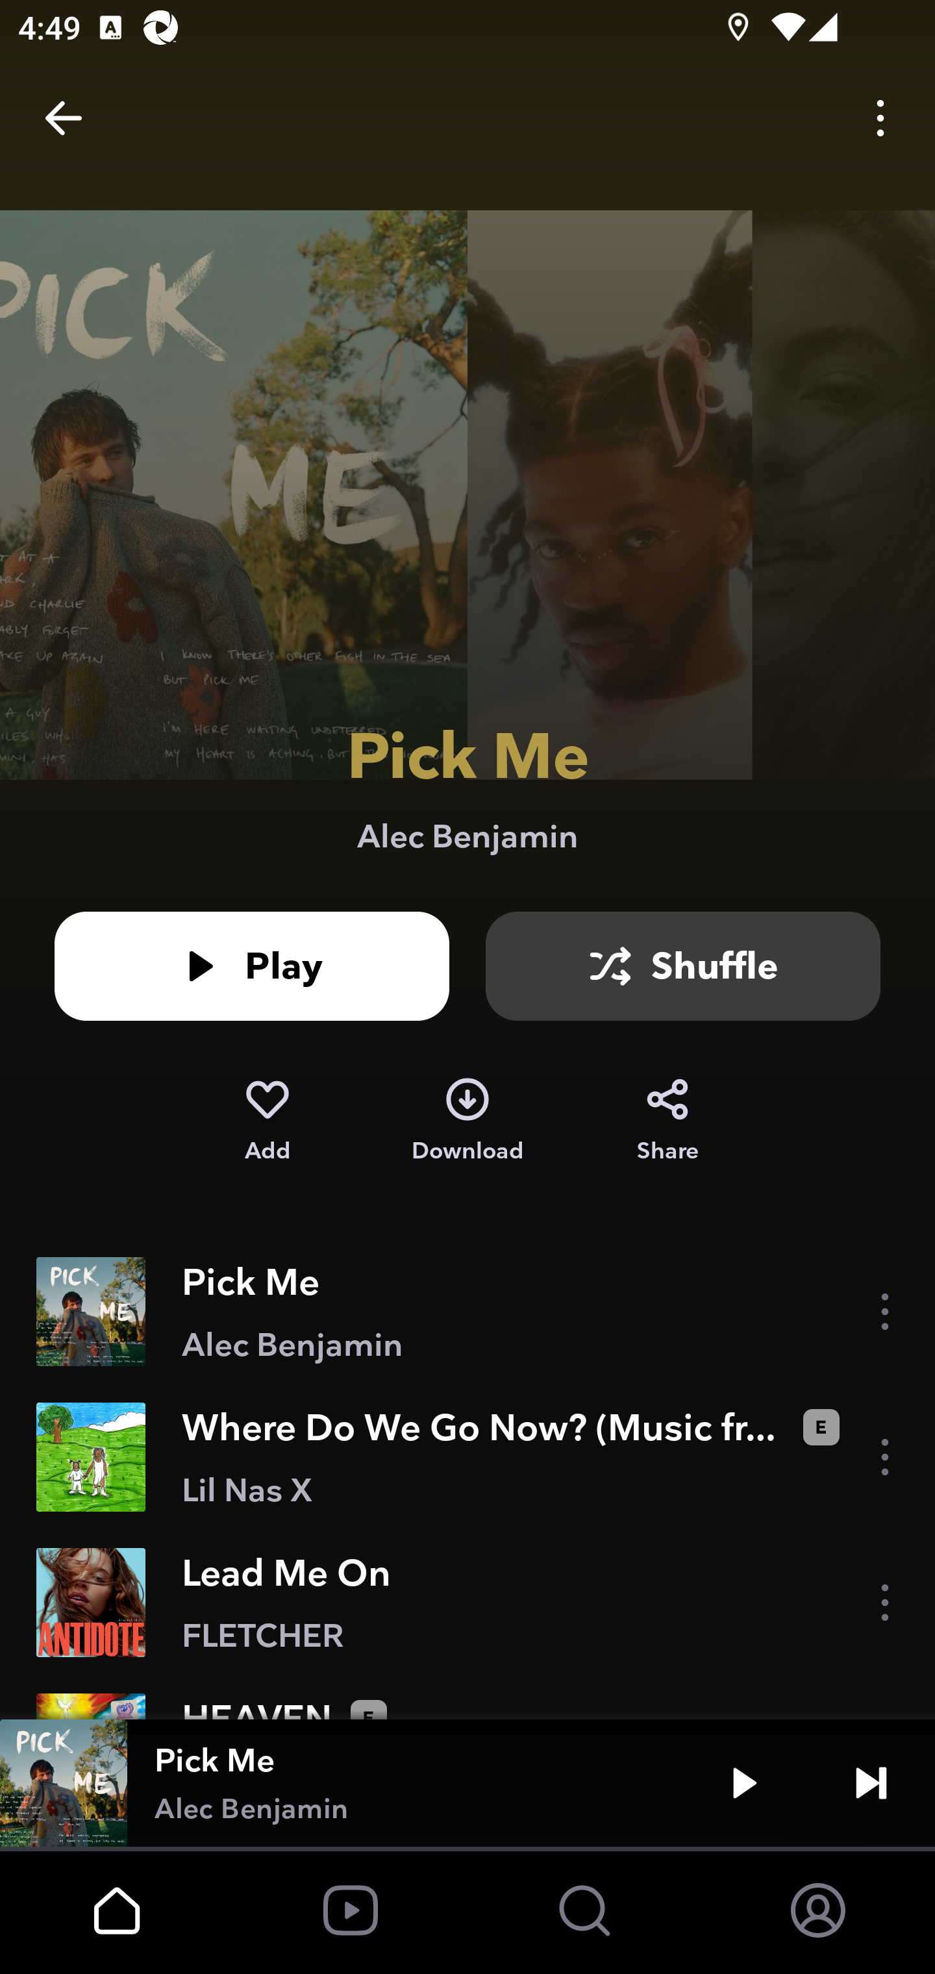 The image size is (935, 1974). I want to click on Options, so click(880, 118).